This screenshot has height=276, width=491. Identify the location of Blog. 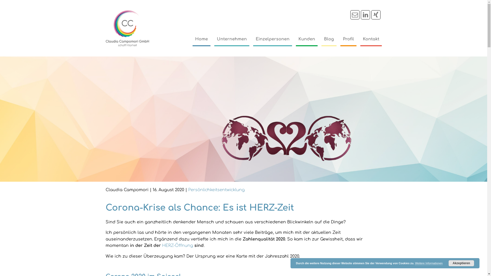
(329, 39).